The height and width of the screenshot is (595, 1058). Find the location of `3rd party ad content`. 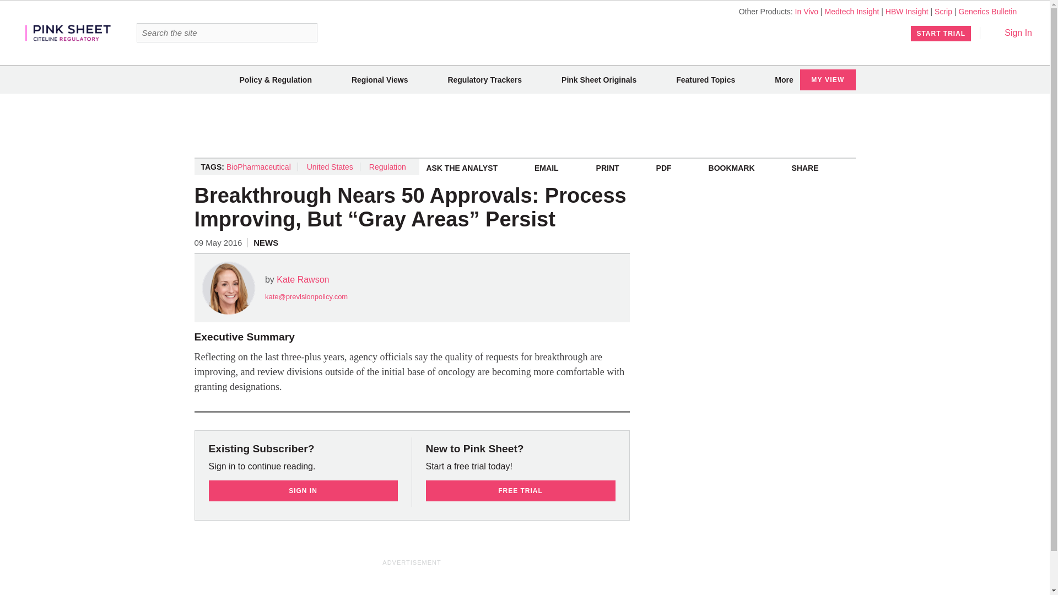

3rd party ad content is located at coordinates (524, 126).